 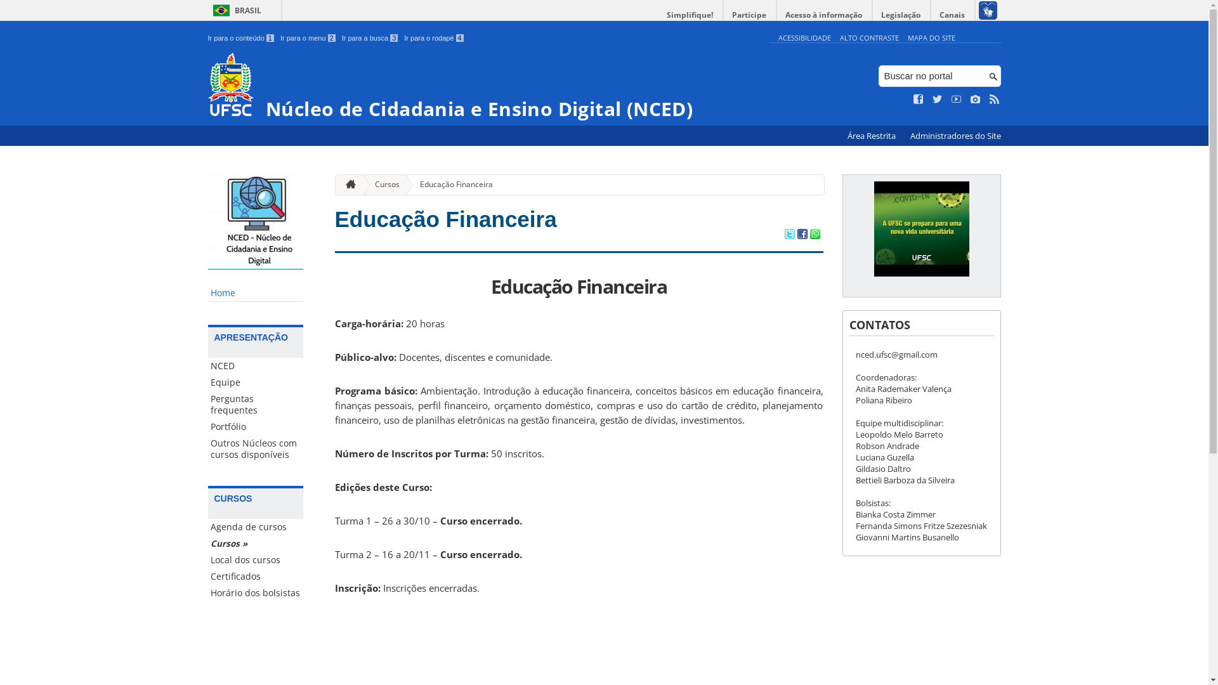 What do you see at coordinates (938, 100) in the screenshot?
I see `Siga no Twitter` at bounding box center [938, 100].